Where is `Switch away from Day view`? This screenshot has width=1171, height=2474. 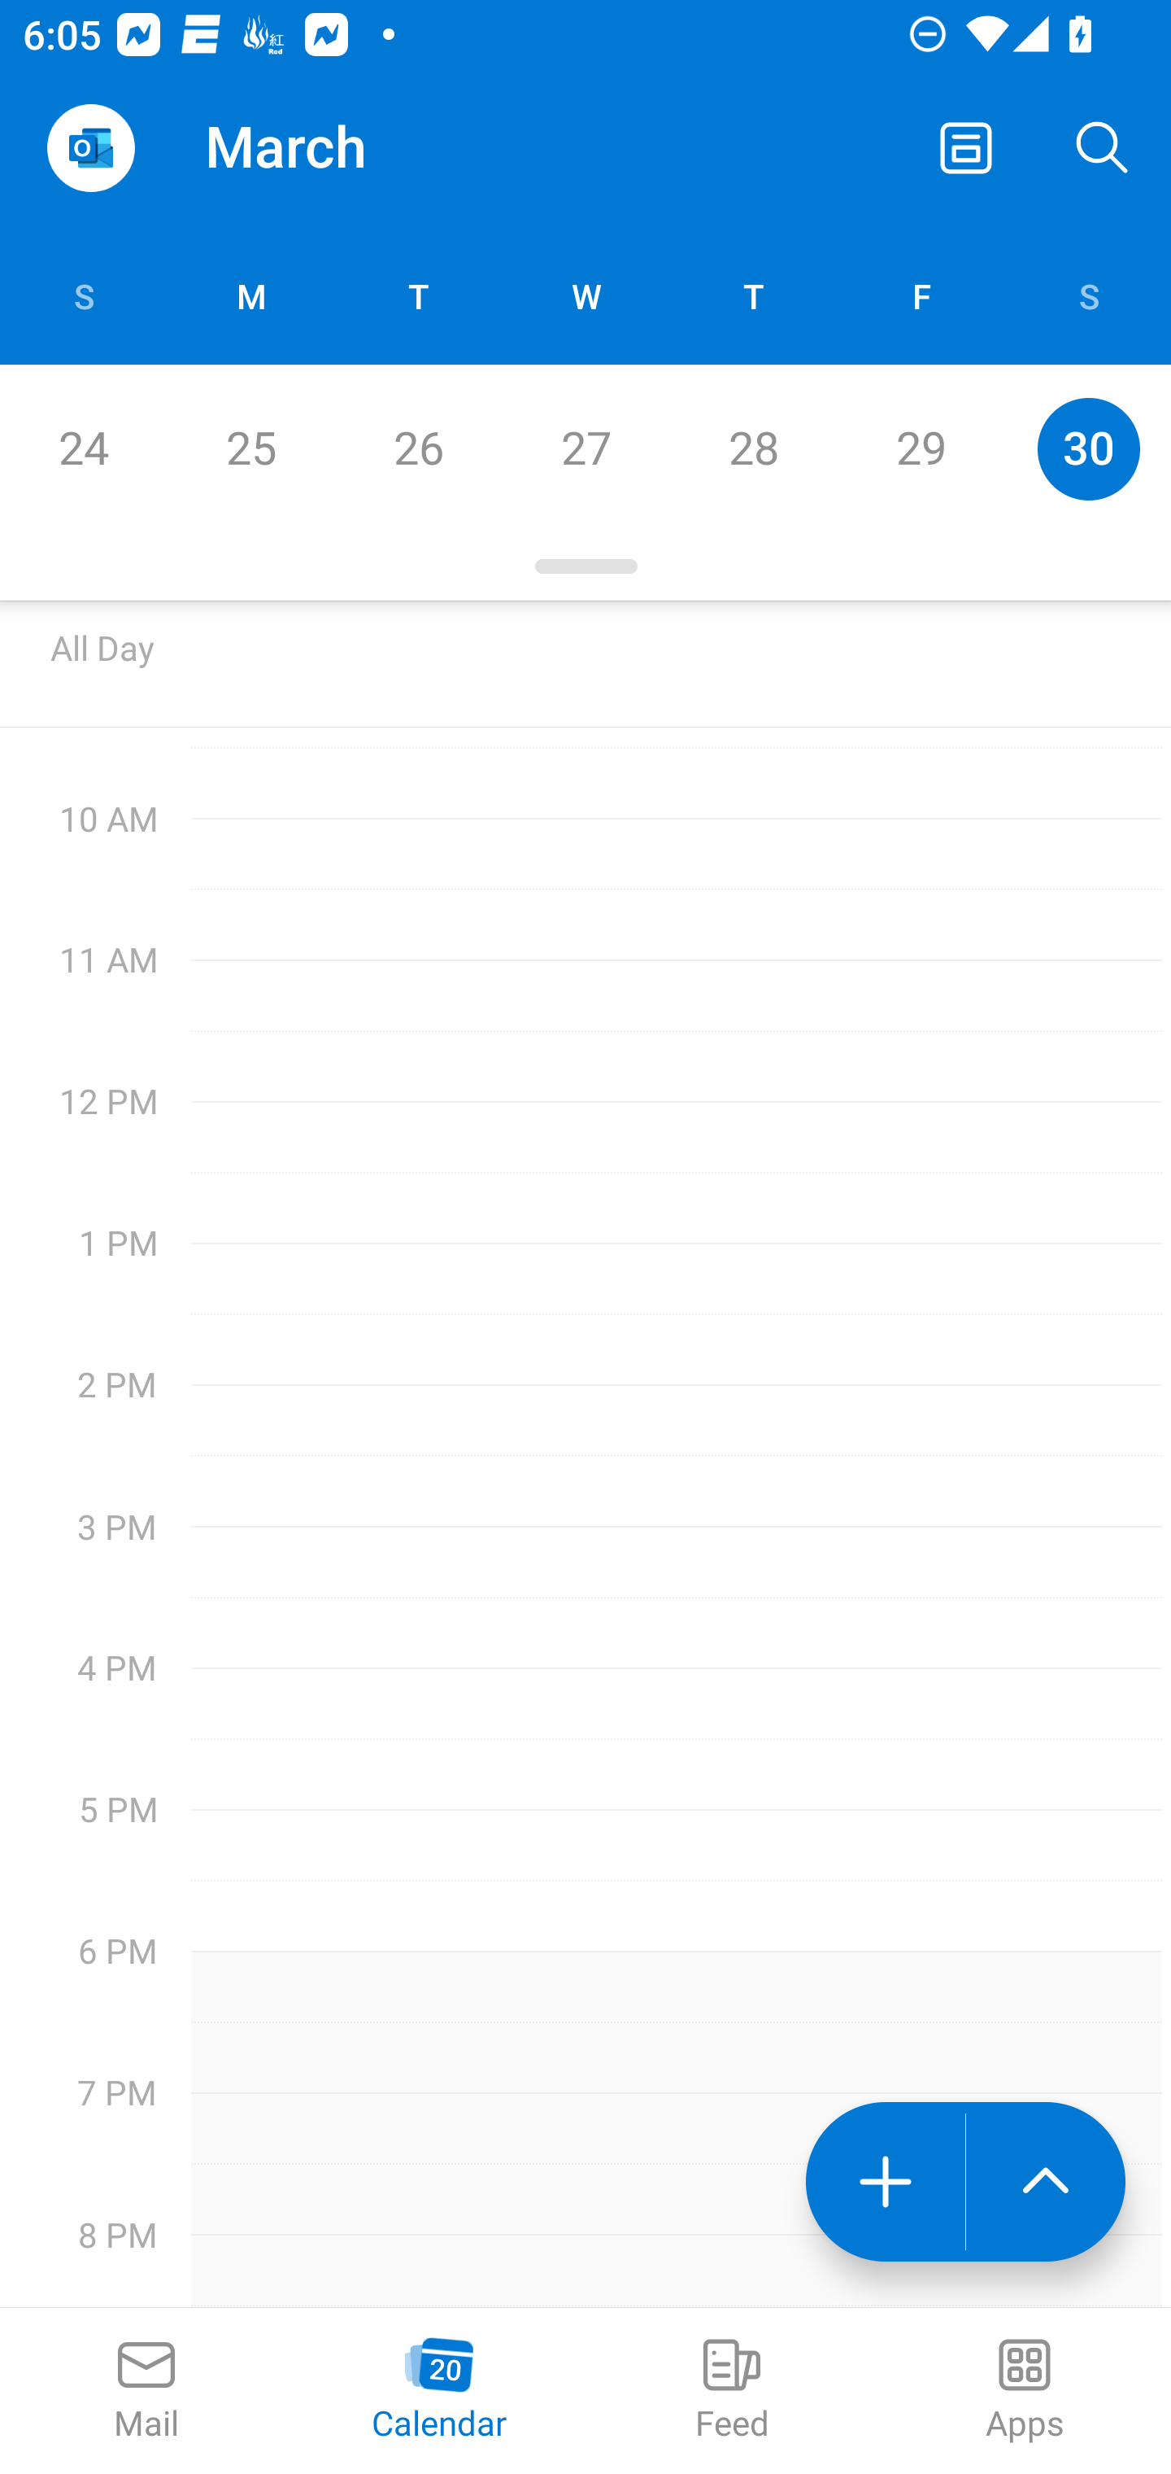 Switch away from Day view is located at coordinates (966, 148).